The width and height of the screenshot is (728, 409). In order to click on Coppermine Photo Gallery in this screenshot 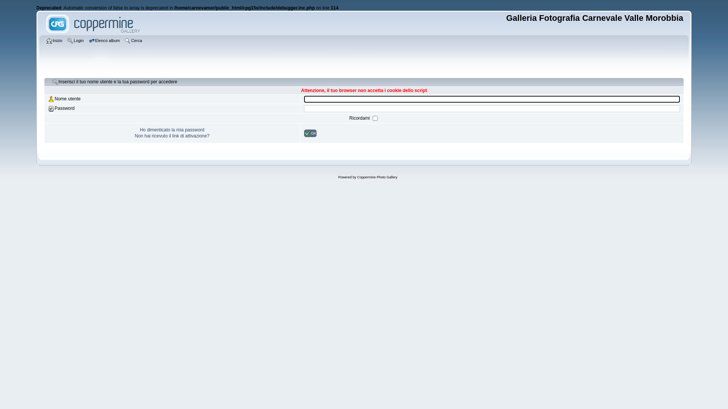, I will do `click(377, 177)`.